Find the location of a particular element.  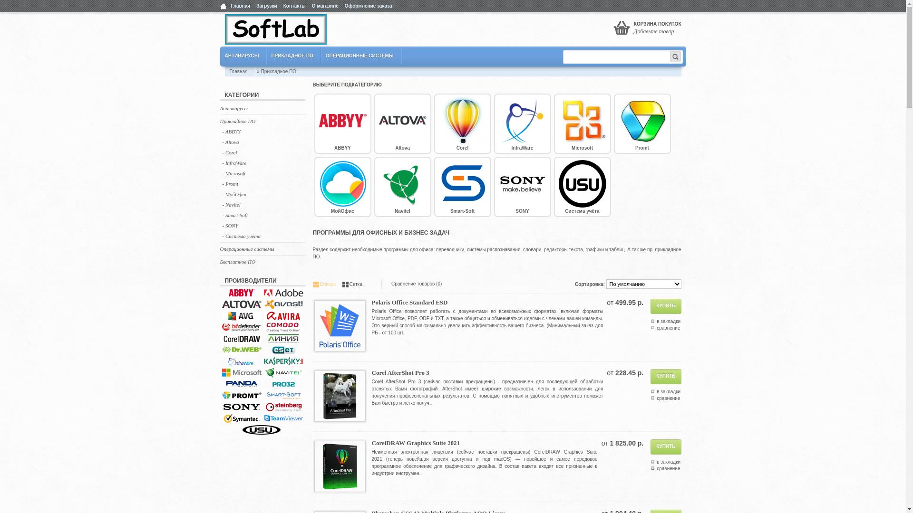

SONY is located at coordinates (242, 407).